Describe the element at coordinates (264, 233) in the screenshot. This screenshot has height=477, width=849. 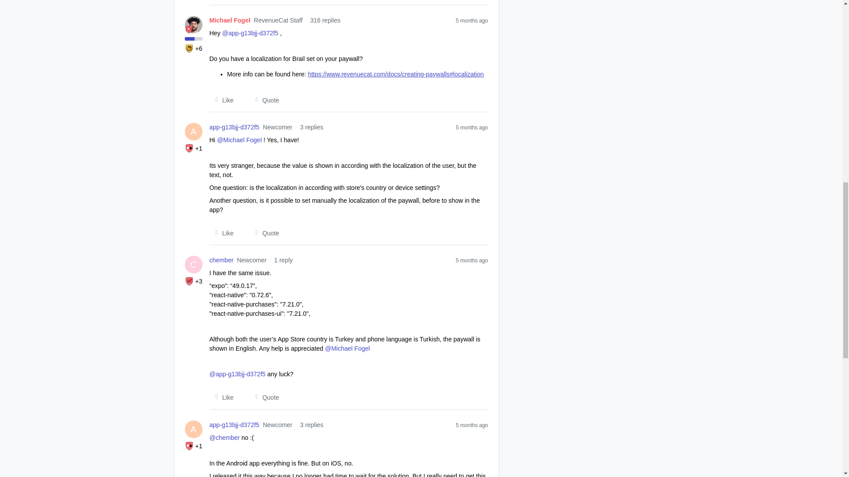
I see `Quote` at that location.